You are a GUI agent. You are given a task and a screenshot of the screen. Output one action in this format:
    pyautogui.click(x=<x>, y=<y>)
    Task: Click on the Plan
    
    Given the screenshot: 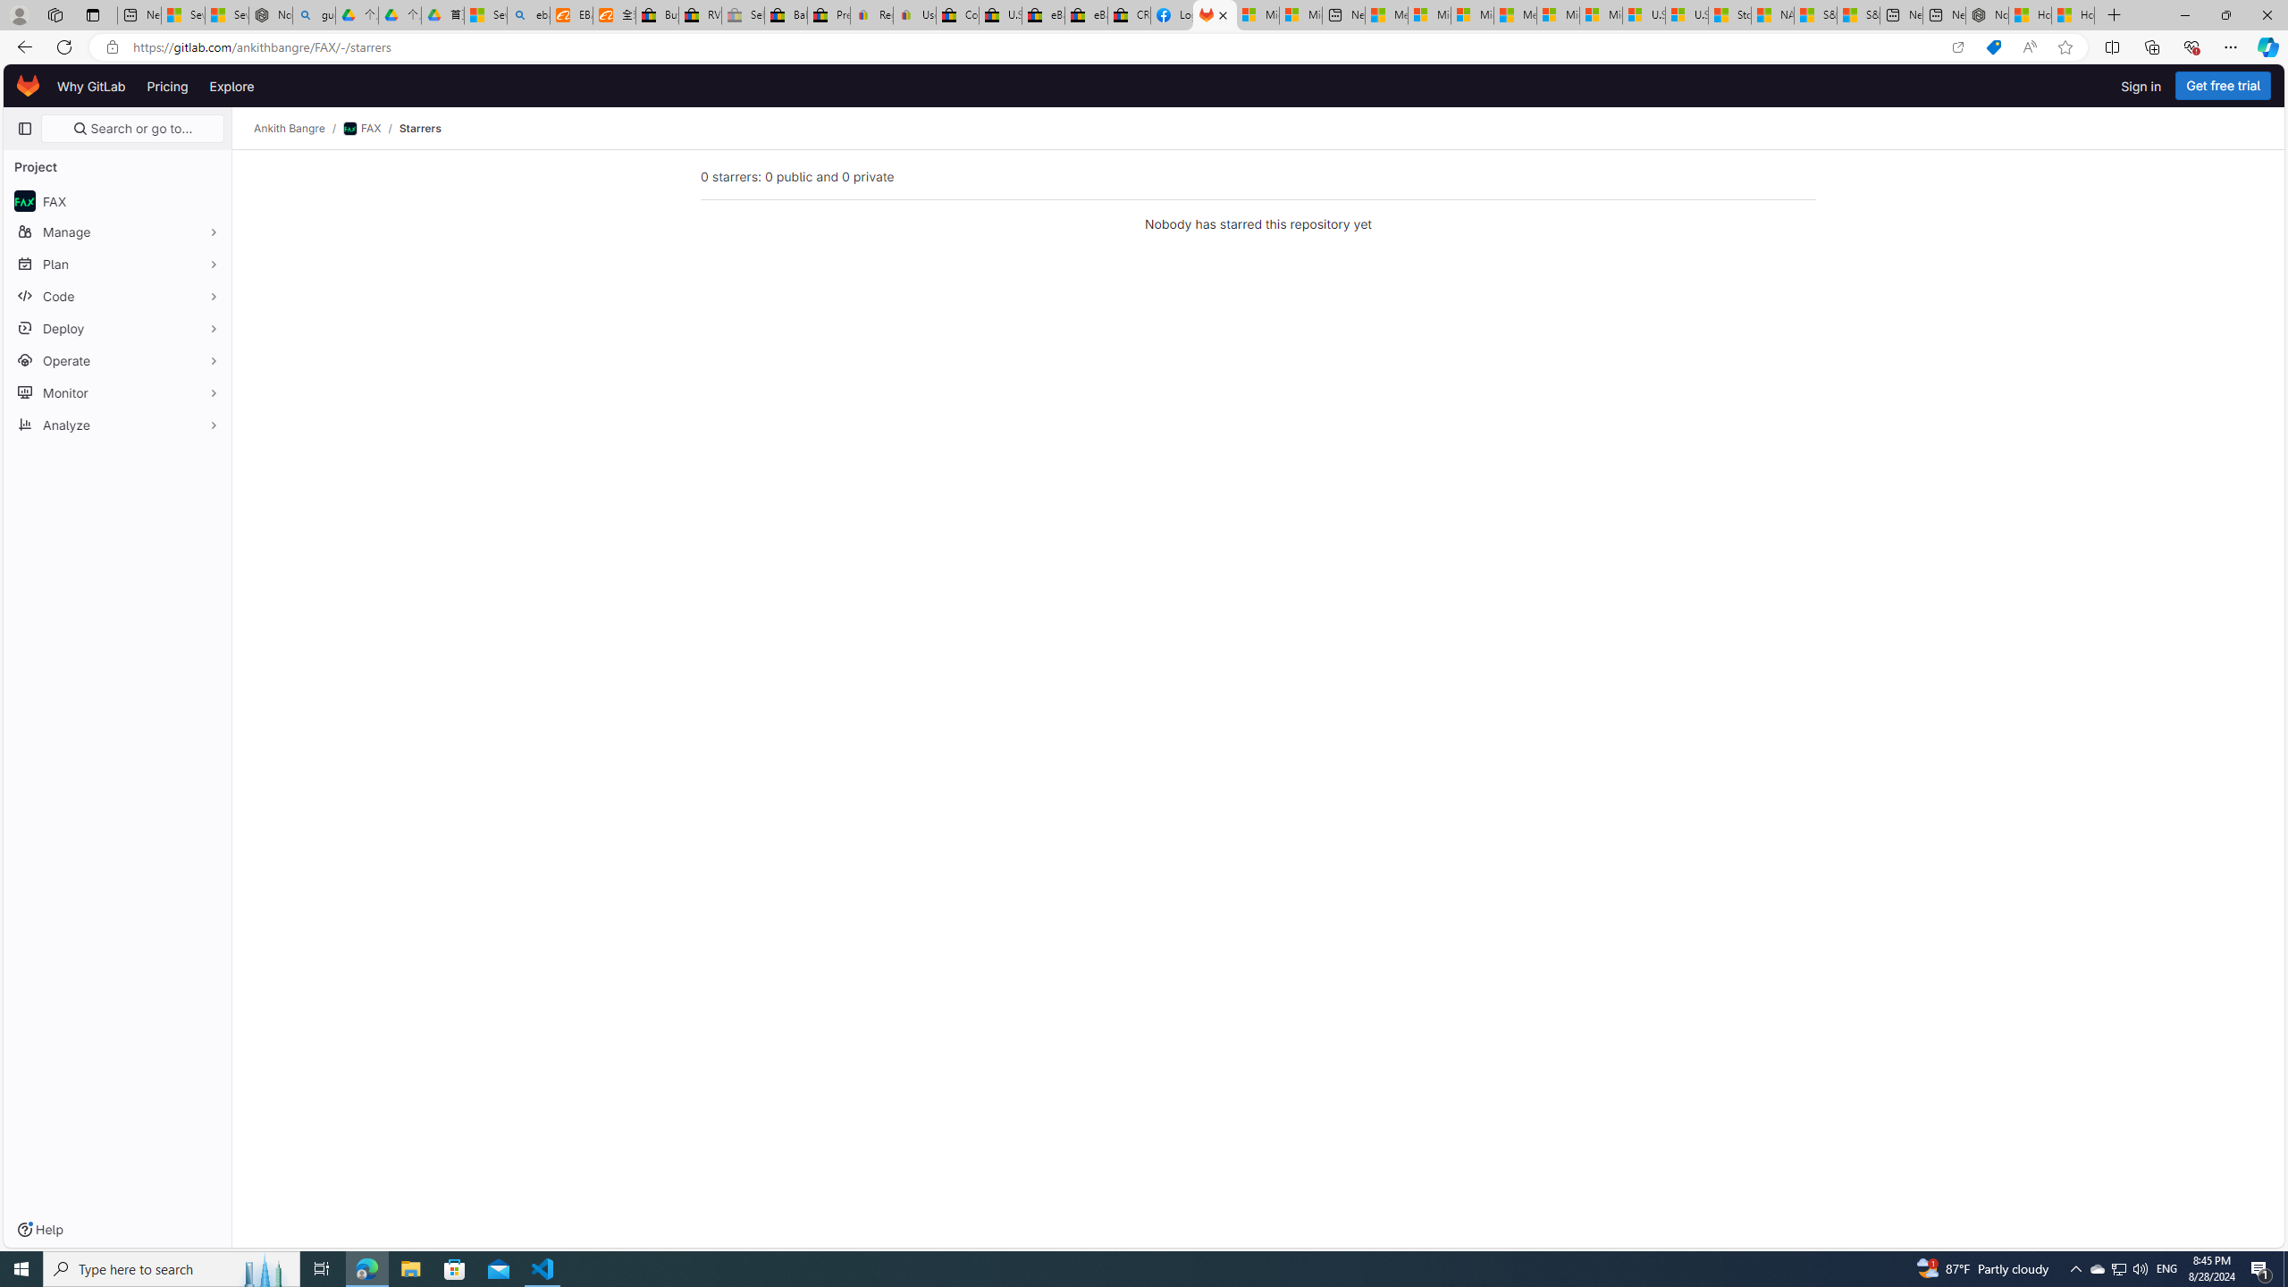 What is the action you would take?
    pyautogui.click(x=118, y=264)
    